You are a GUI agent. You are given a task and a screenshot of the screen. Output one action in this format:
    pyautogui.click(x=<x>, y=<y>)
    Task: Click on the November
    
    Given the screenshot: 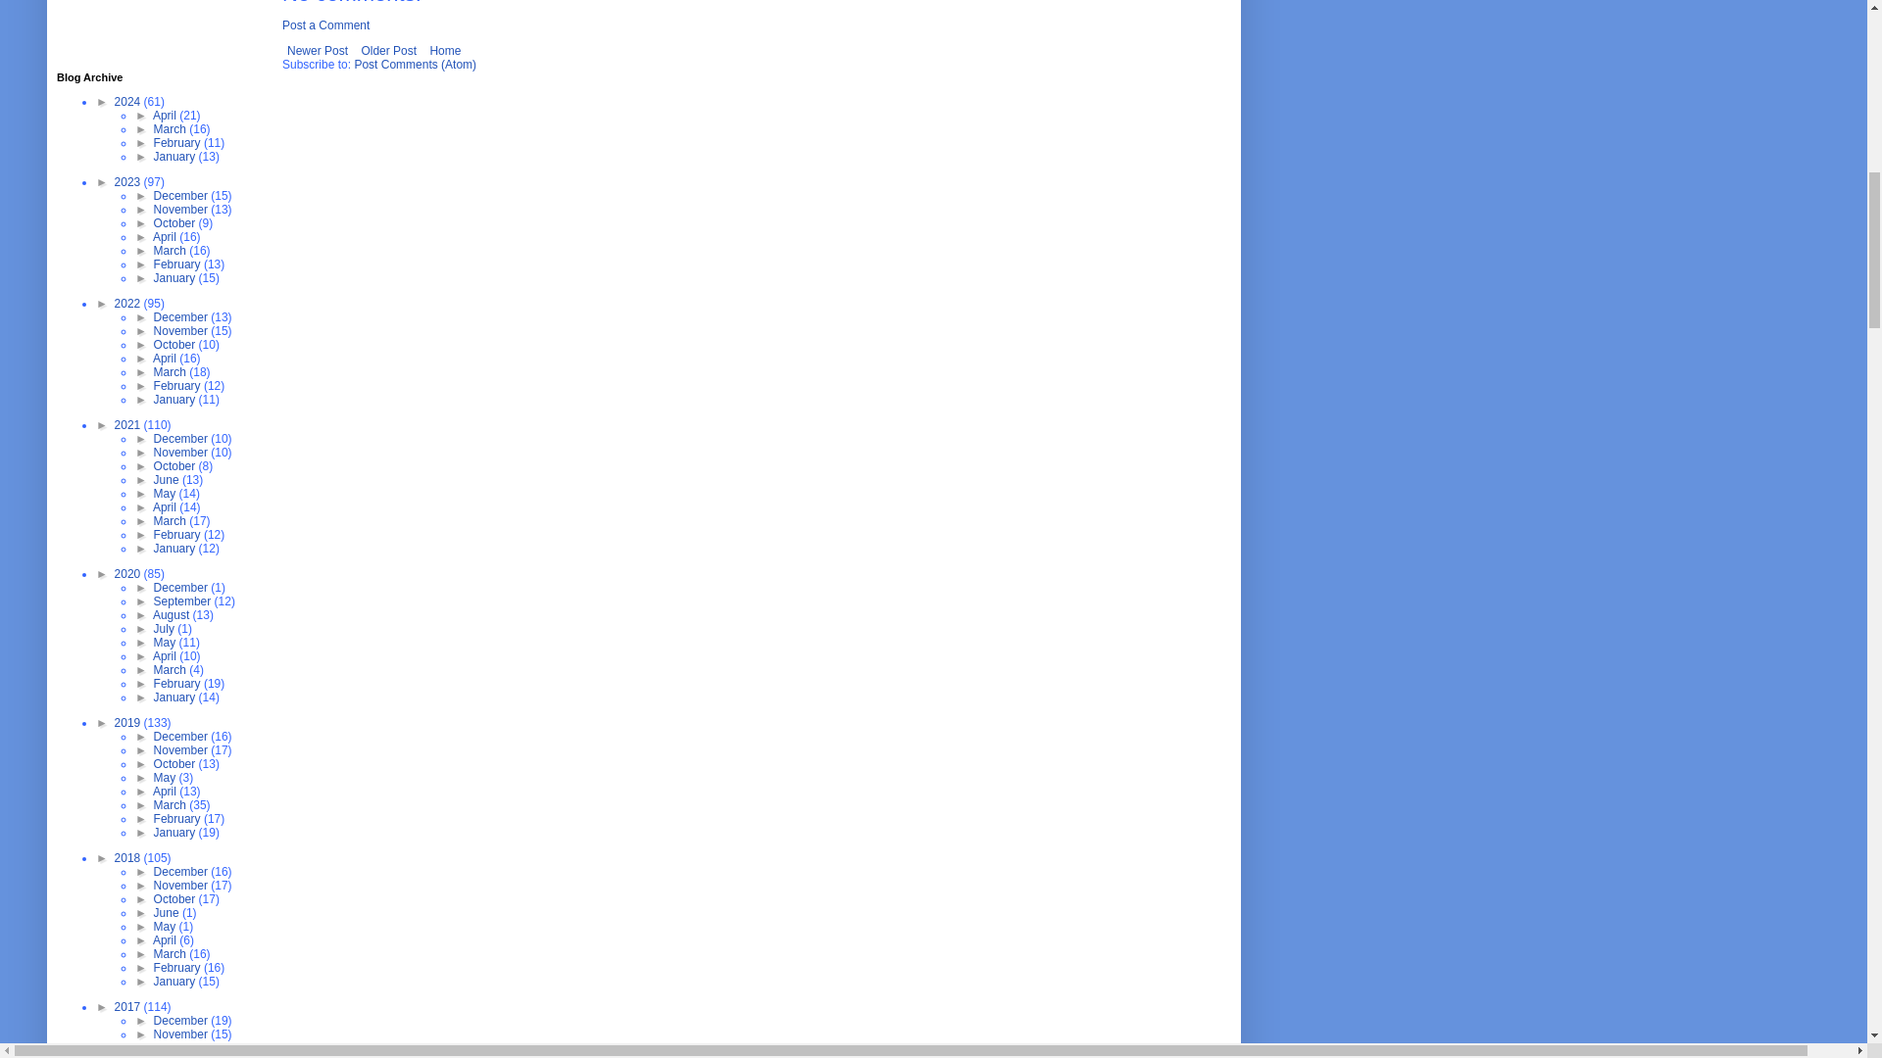 What is the action you would take?
    pyautogui.click(x=182, y=210)
    